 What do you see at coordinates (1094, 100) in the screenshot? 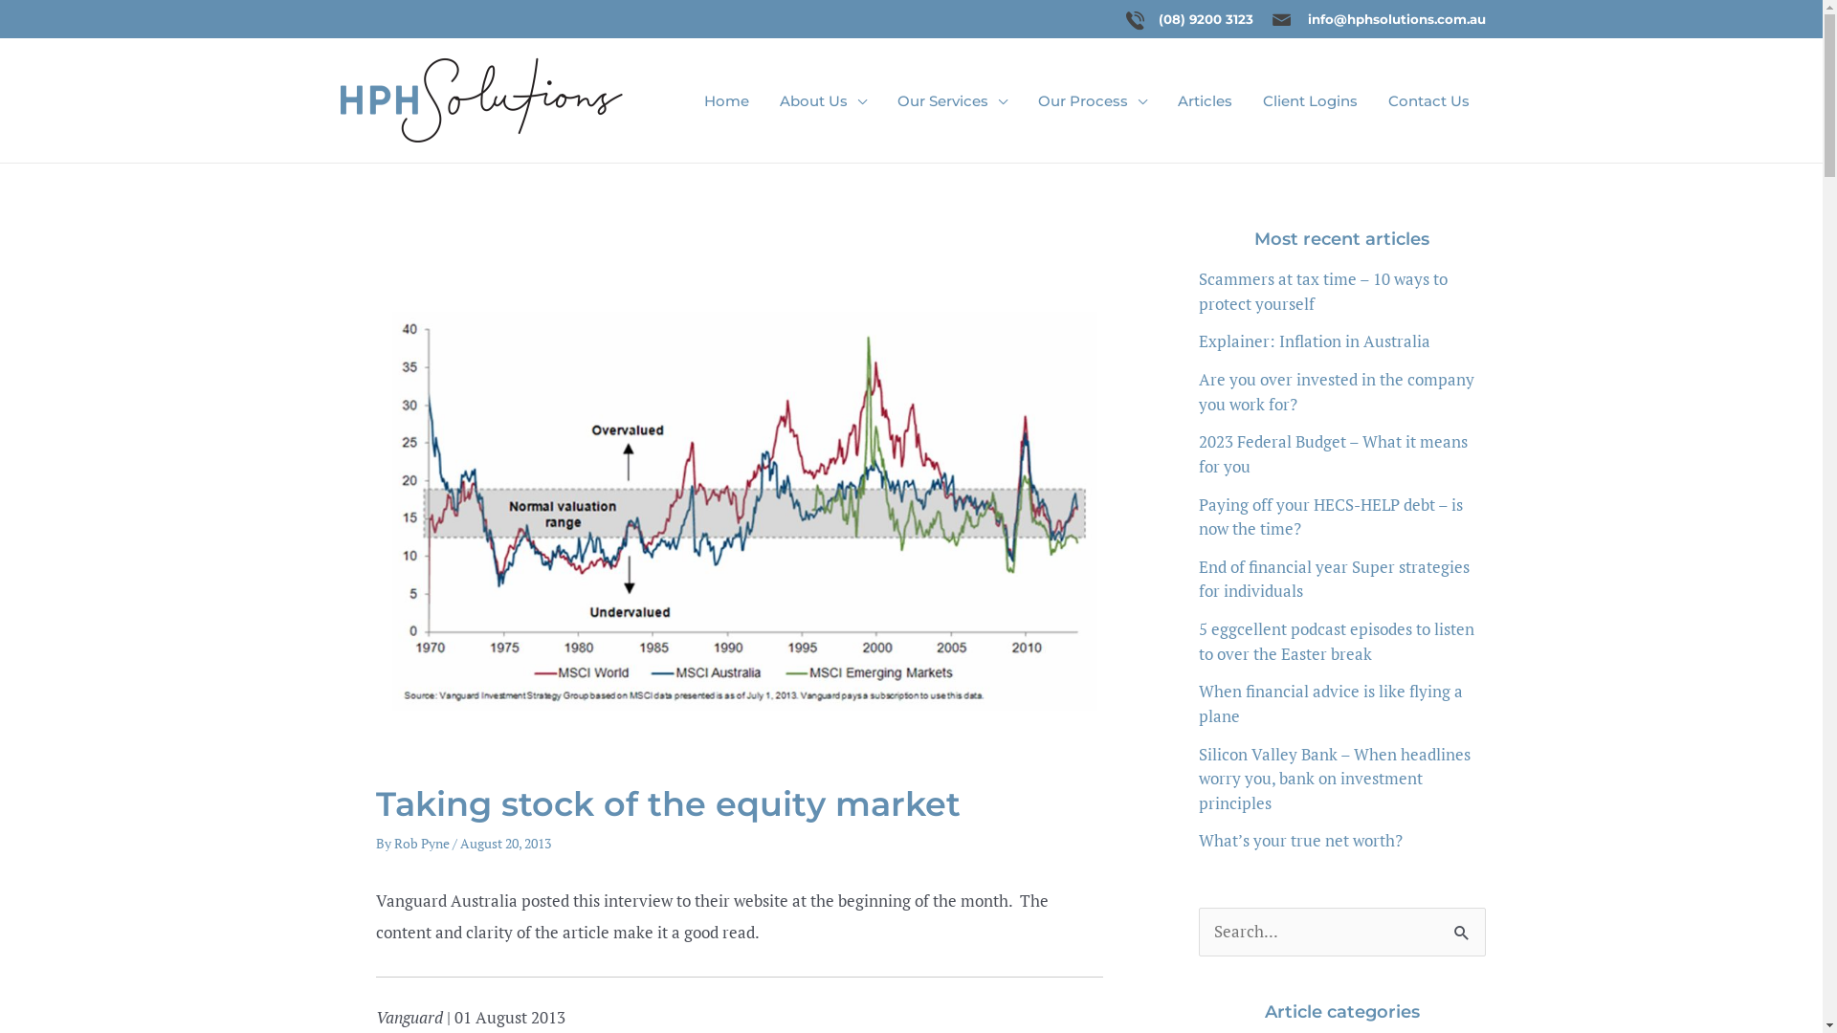
I see `Our Process` at bounding box center [1094, 100].